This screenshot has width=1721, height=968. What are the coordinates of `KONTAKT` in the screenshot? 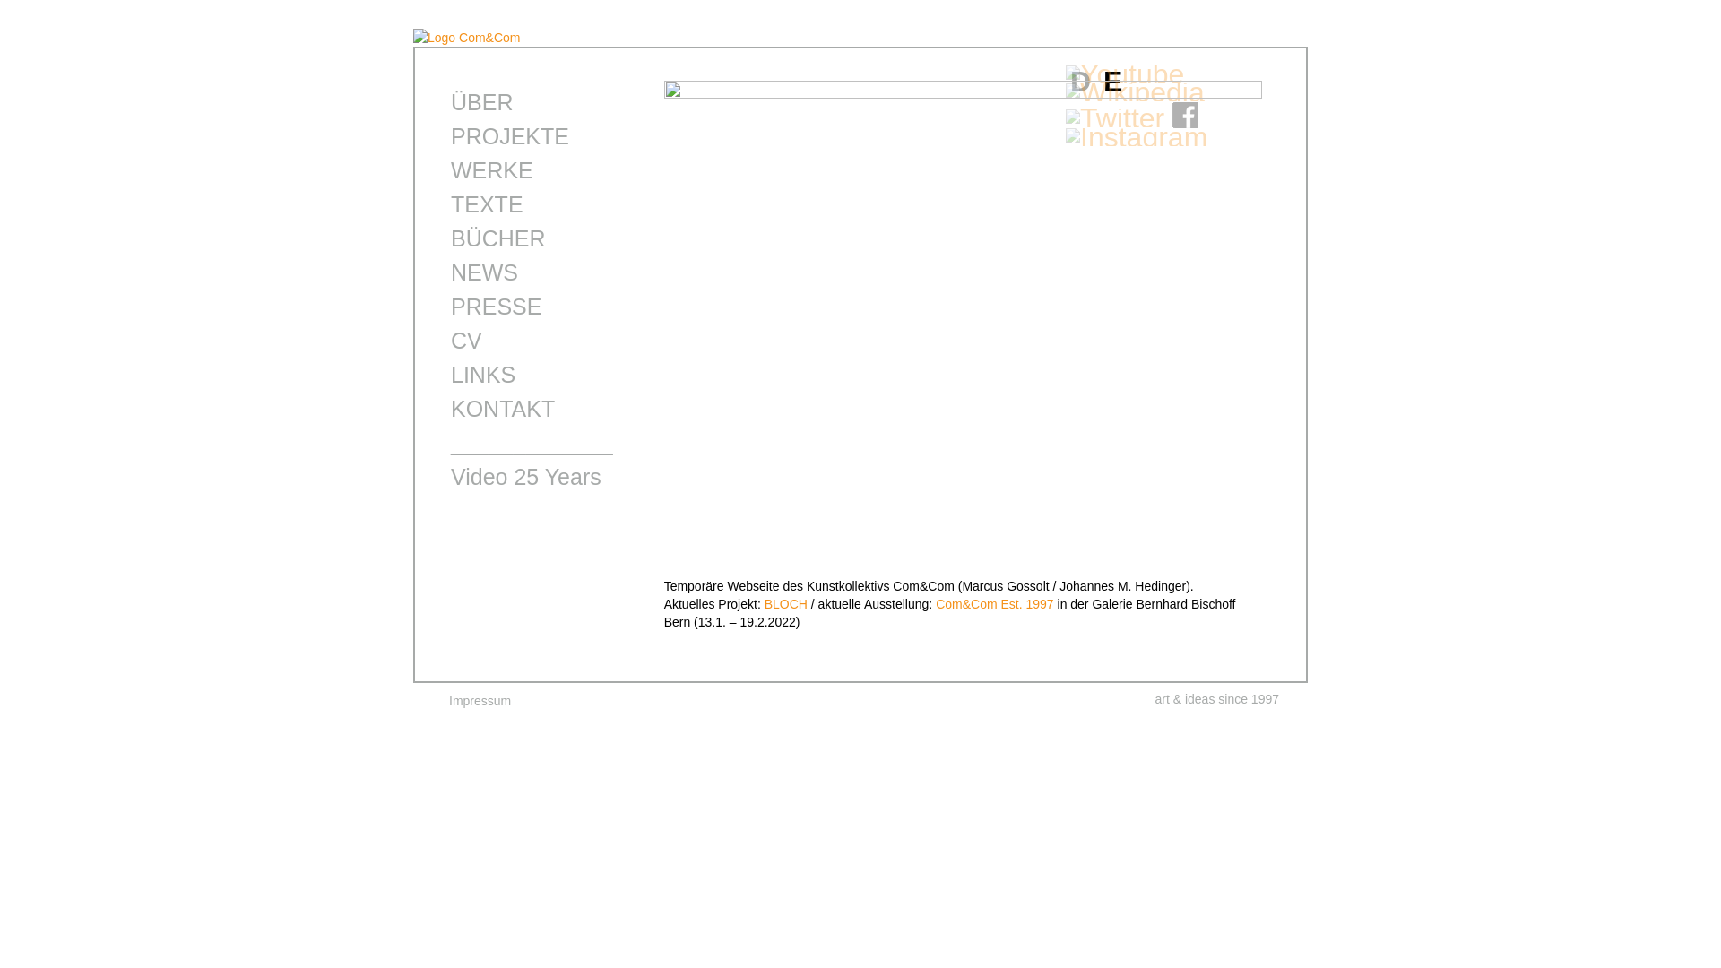 It's located at (503, 409).